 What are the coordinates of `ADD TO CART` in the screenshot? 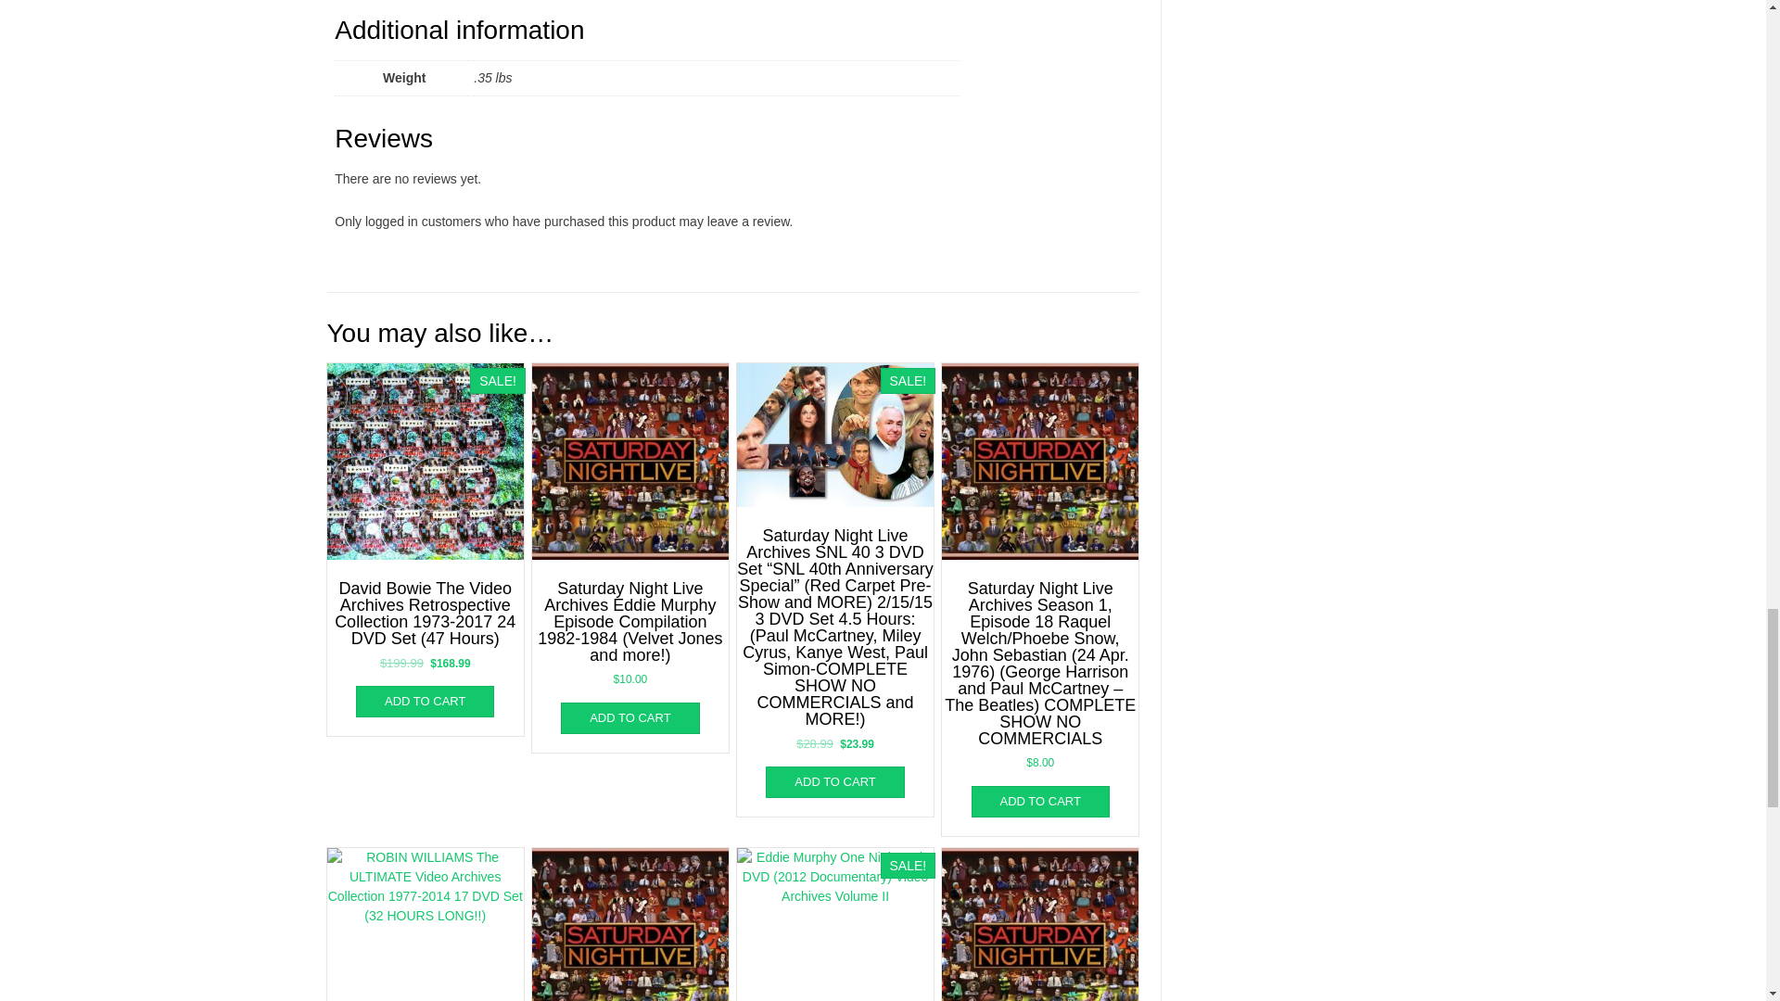 It's located at (1040, 801).